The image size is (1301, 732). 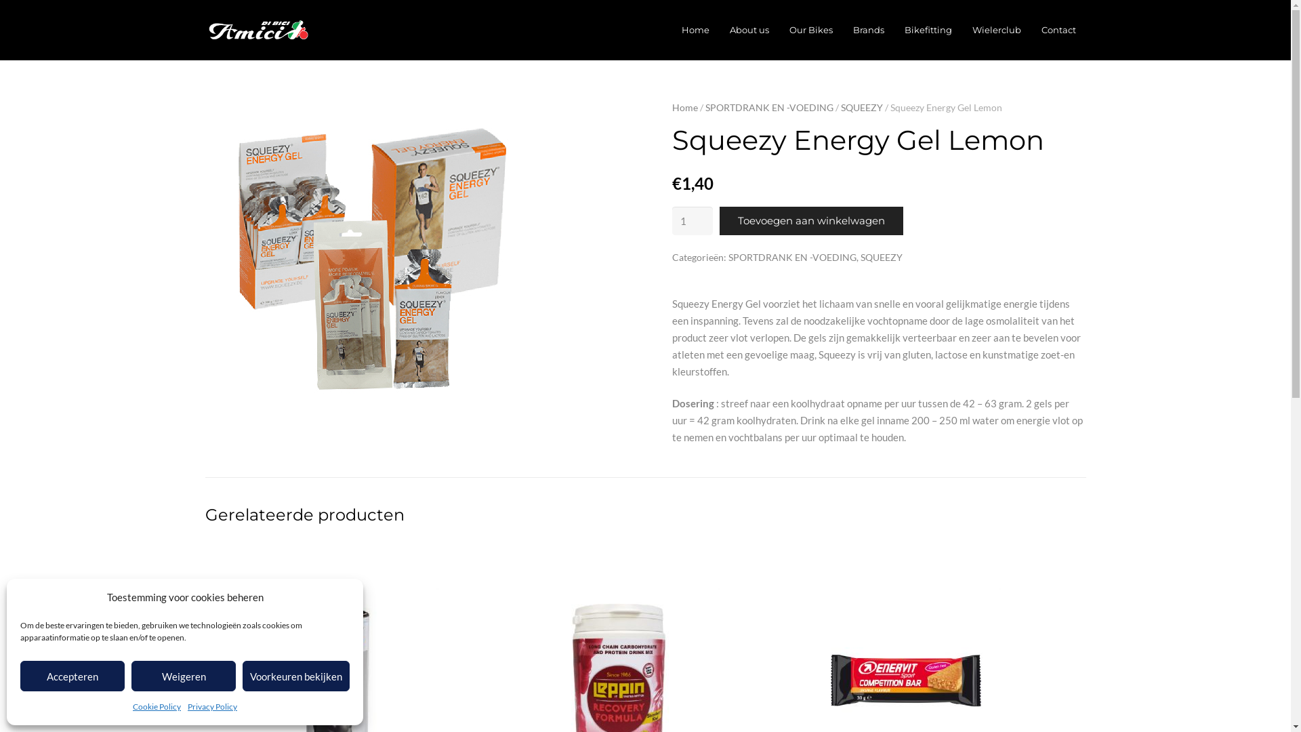 What do you see at coordinates (812, 221) in the screenshot?
I see `Toevoegen aan winkelwagen` at bounding box center [812, 221].